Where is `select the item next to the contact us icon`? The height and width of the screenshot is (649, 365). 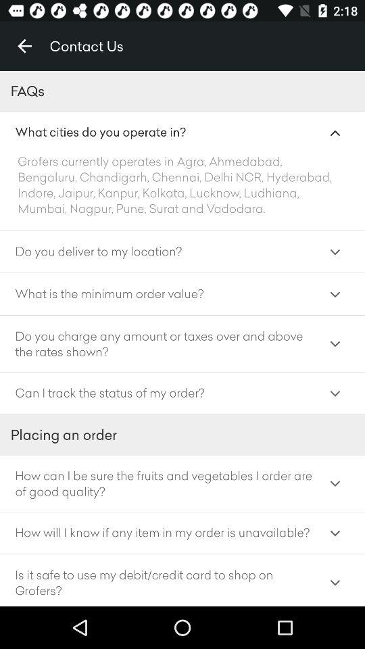 select the item next to the contact us icon is located at coordinates (24, 46).